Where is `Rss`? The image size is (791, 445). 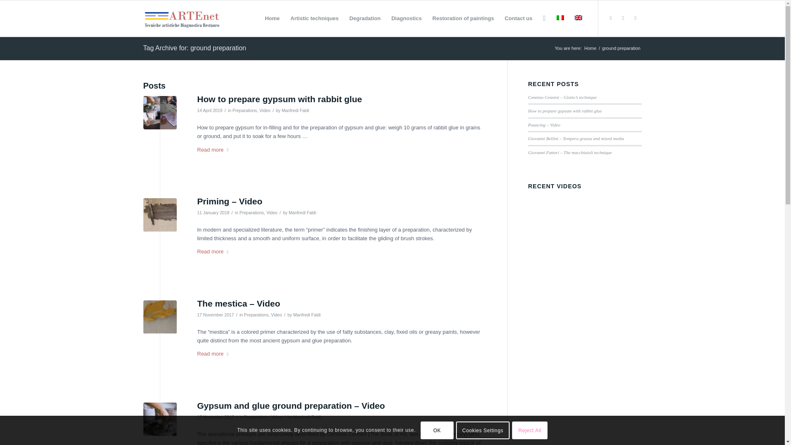
Rss is located at coordinates (635, 18).